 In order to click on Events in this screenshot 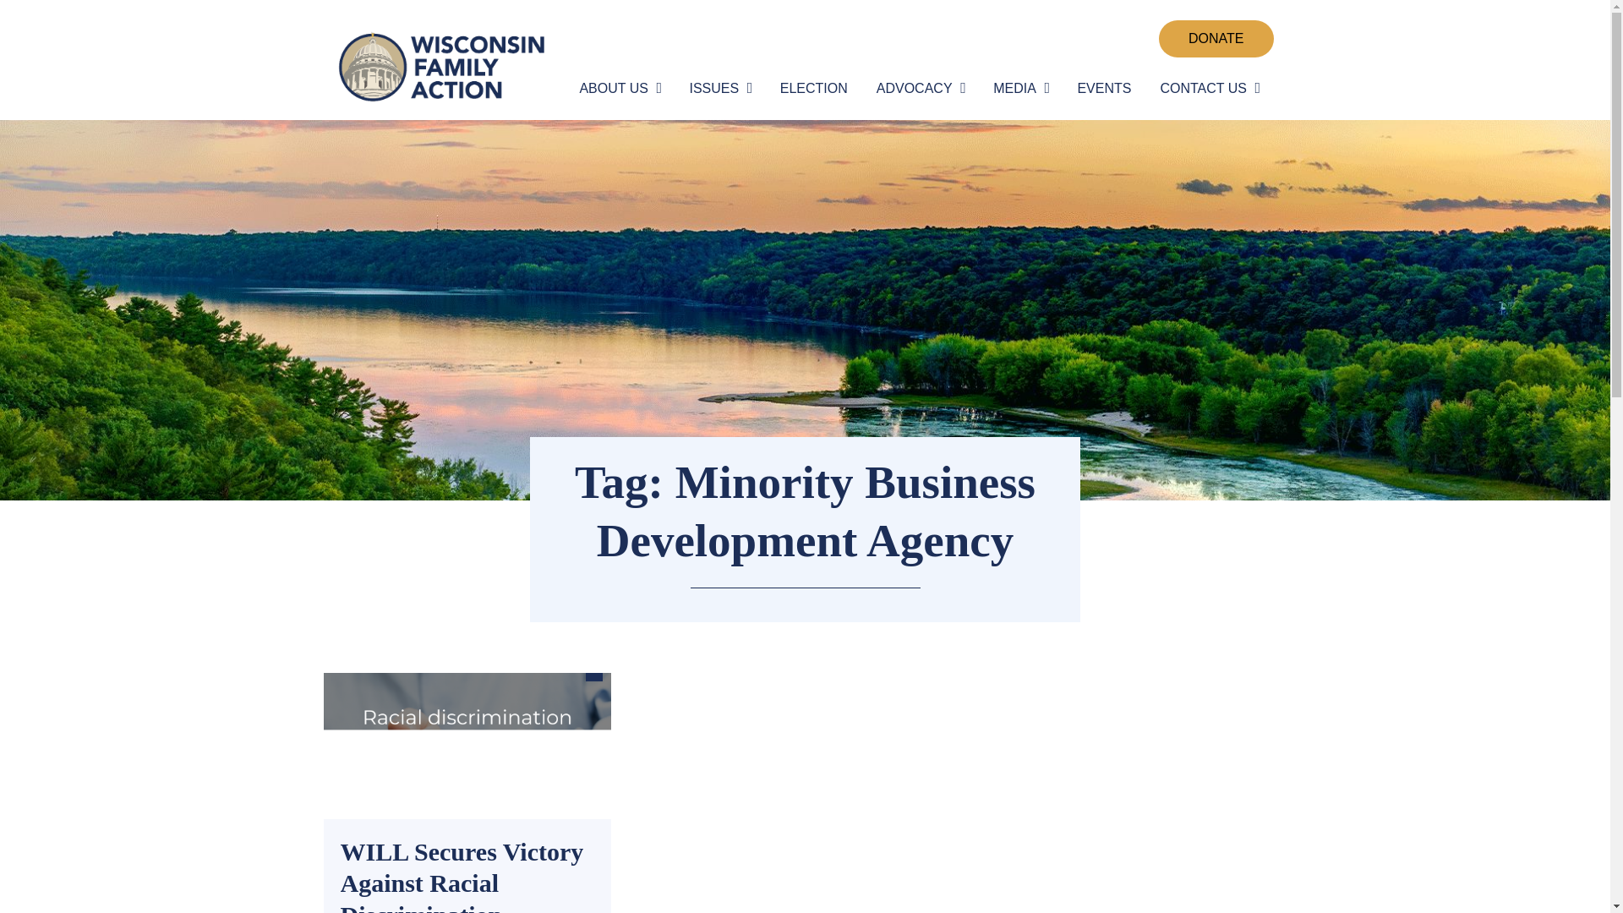, I will do `click(1103, 89)`.